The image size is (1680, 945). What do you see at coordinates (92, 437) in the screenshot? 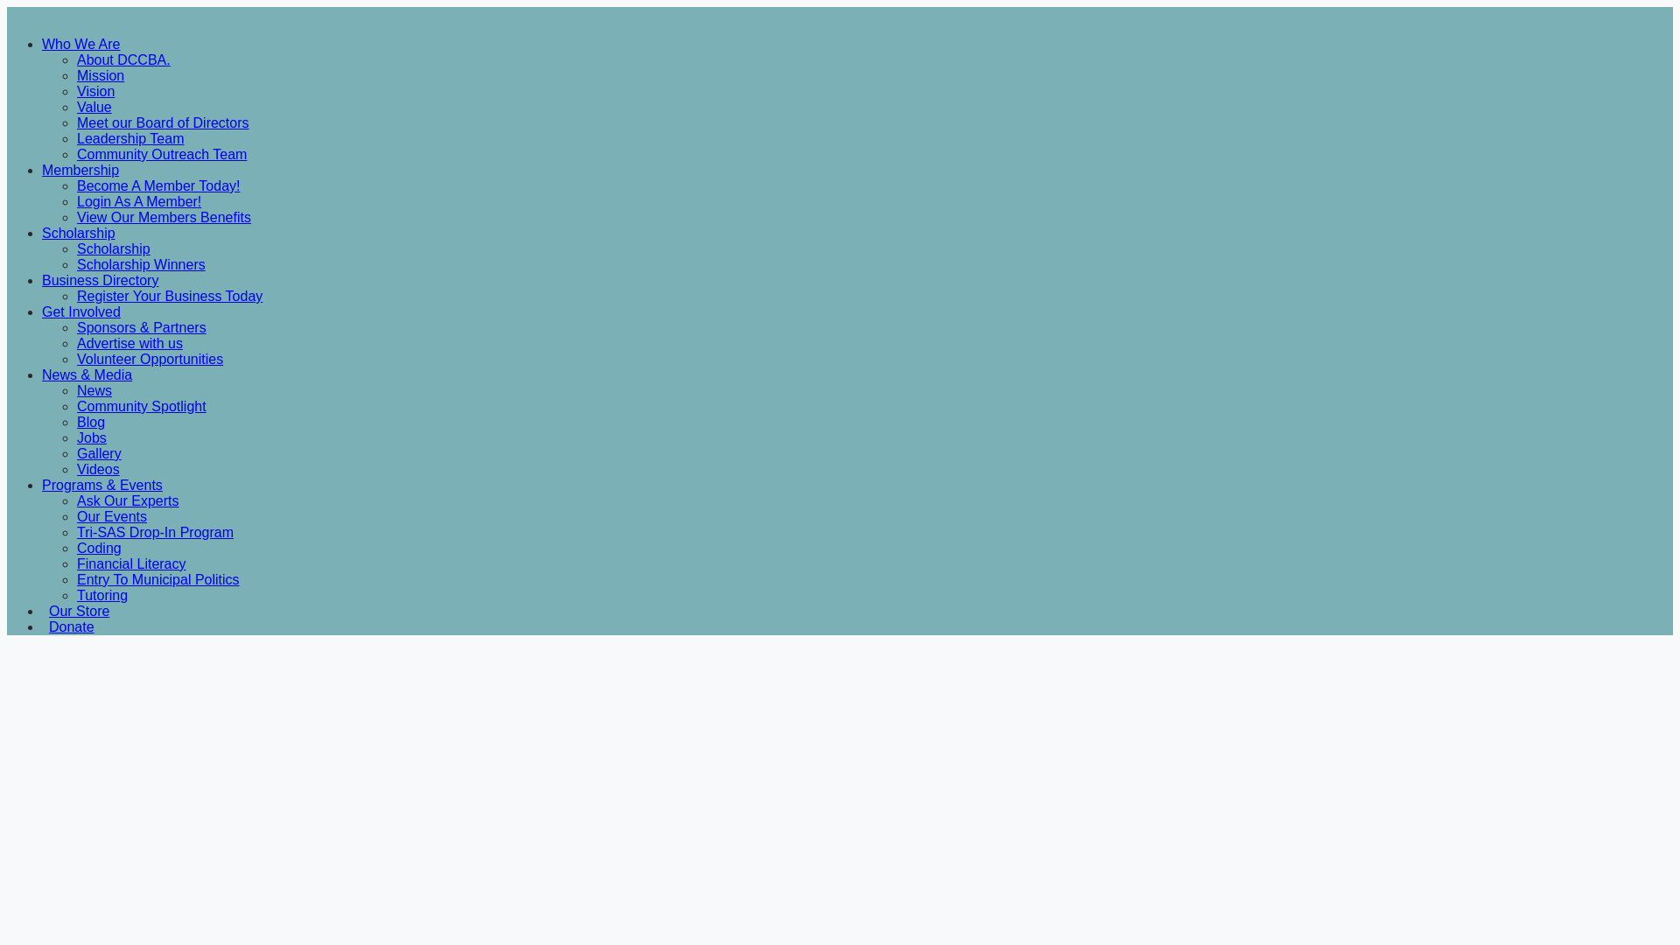
I see `Jobs` at bounding box center [92, 437].